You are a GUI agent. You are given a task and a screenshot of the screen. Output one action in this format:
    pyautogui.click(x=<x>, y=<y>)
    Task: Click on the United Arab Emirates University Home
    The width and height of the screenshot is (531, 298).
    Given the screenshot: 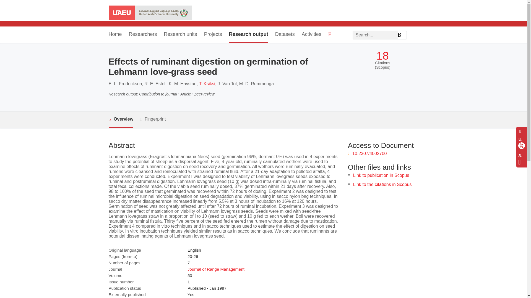 What is the action you would take?
    pyautogui.click(x=150, y=13)
    